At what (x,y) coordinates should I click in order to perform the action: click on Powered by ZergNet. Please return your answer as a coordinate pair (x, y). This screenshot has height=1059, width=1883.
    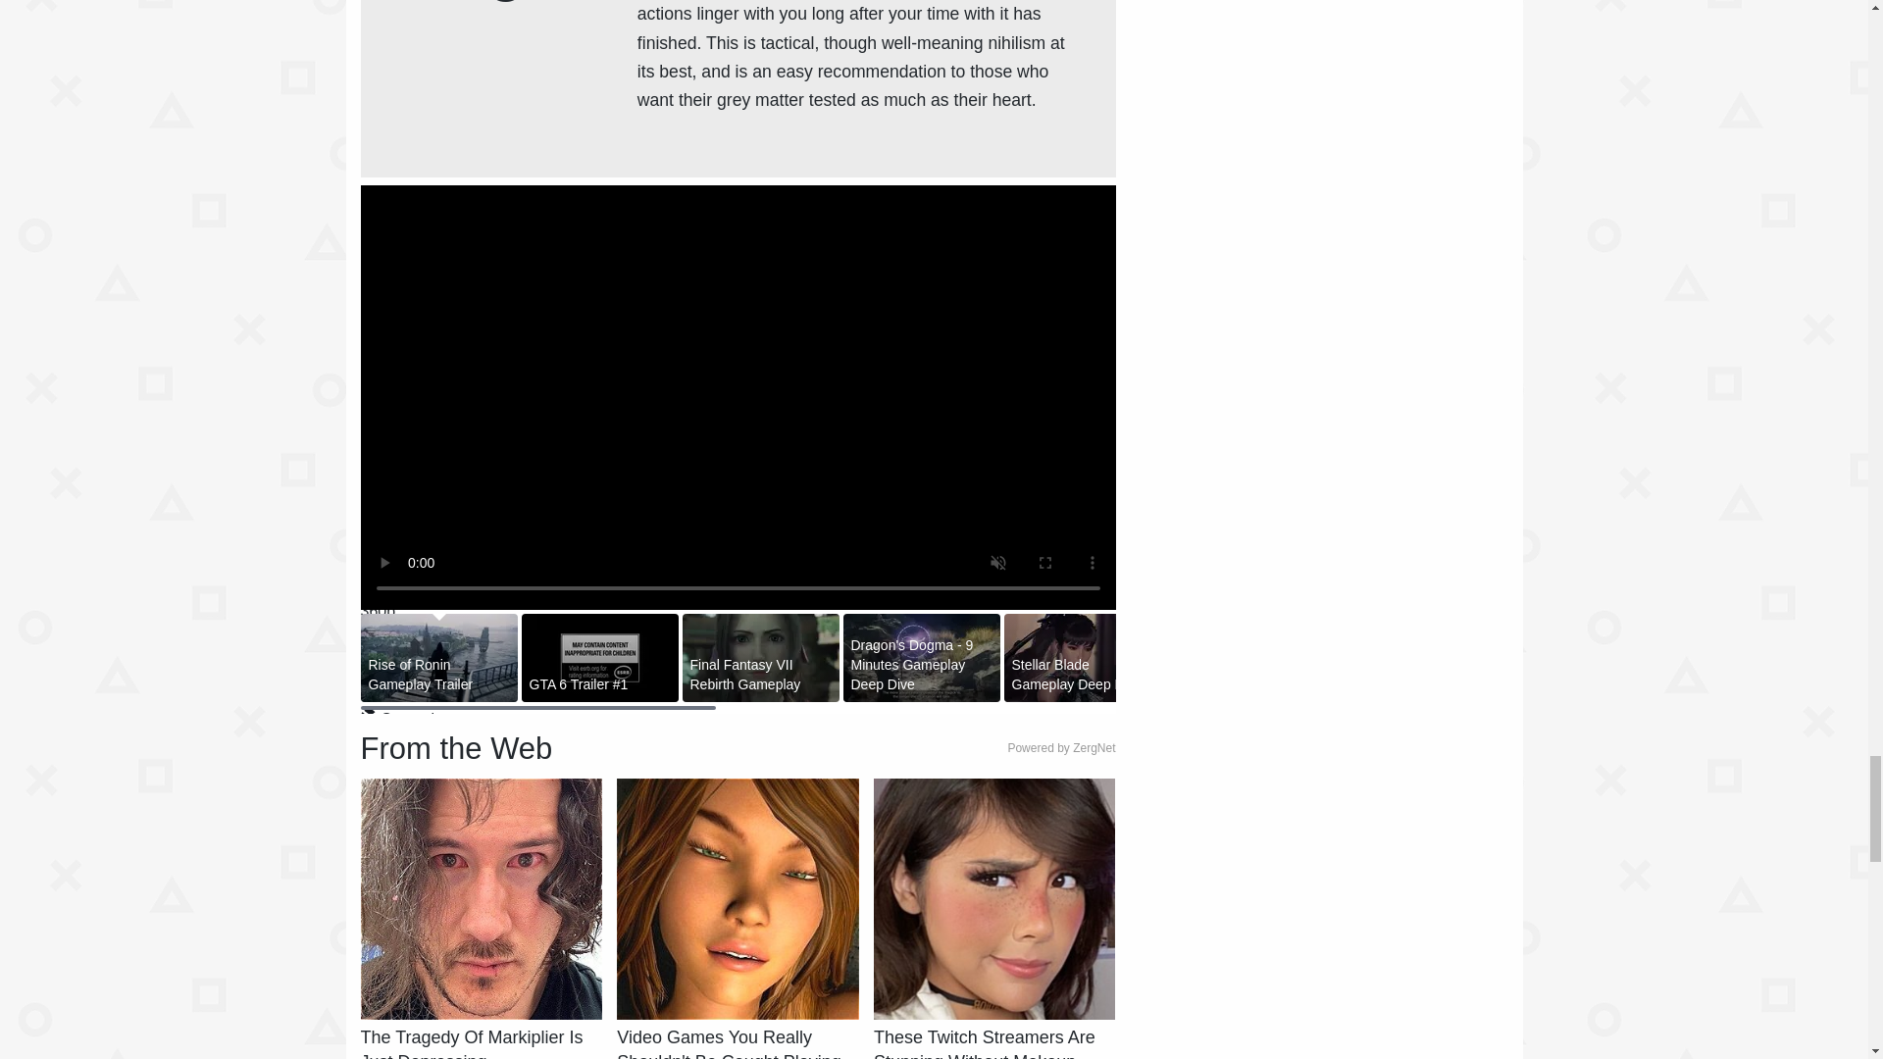
    Looking at the image, I should click on (1061, 748).